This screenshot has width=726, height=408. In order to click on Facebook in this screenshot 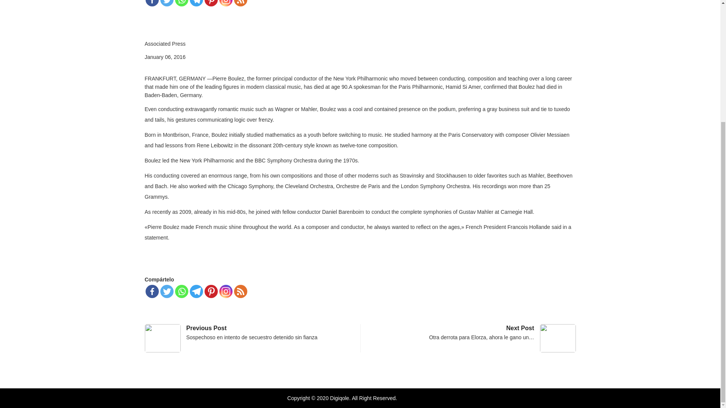, I will do `click(152, 291)`.